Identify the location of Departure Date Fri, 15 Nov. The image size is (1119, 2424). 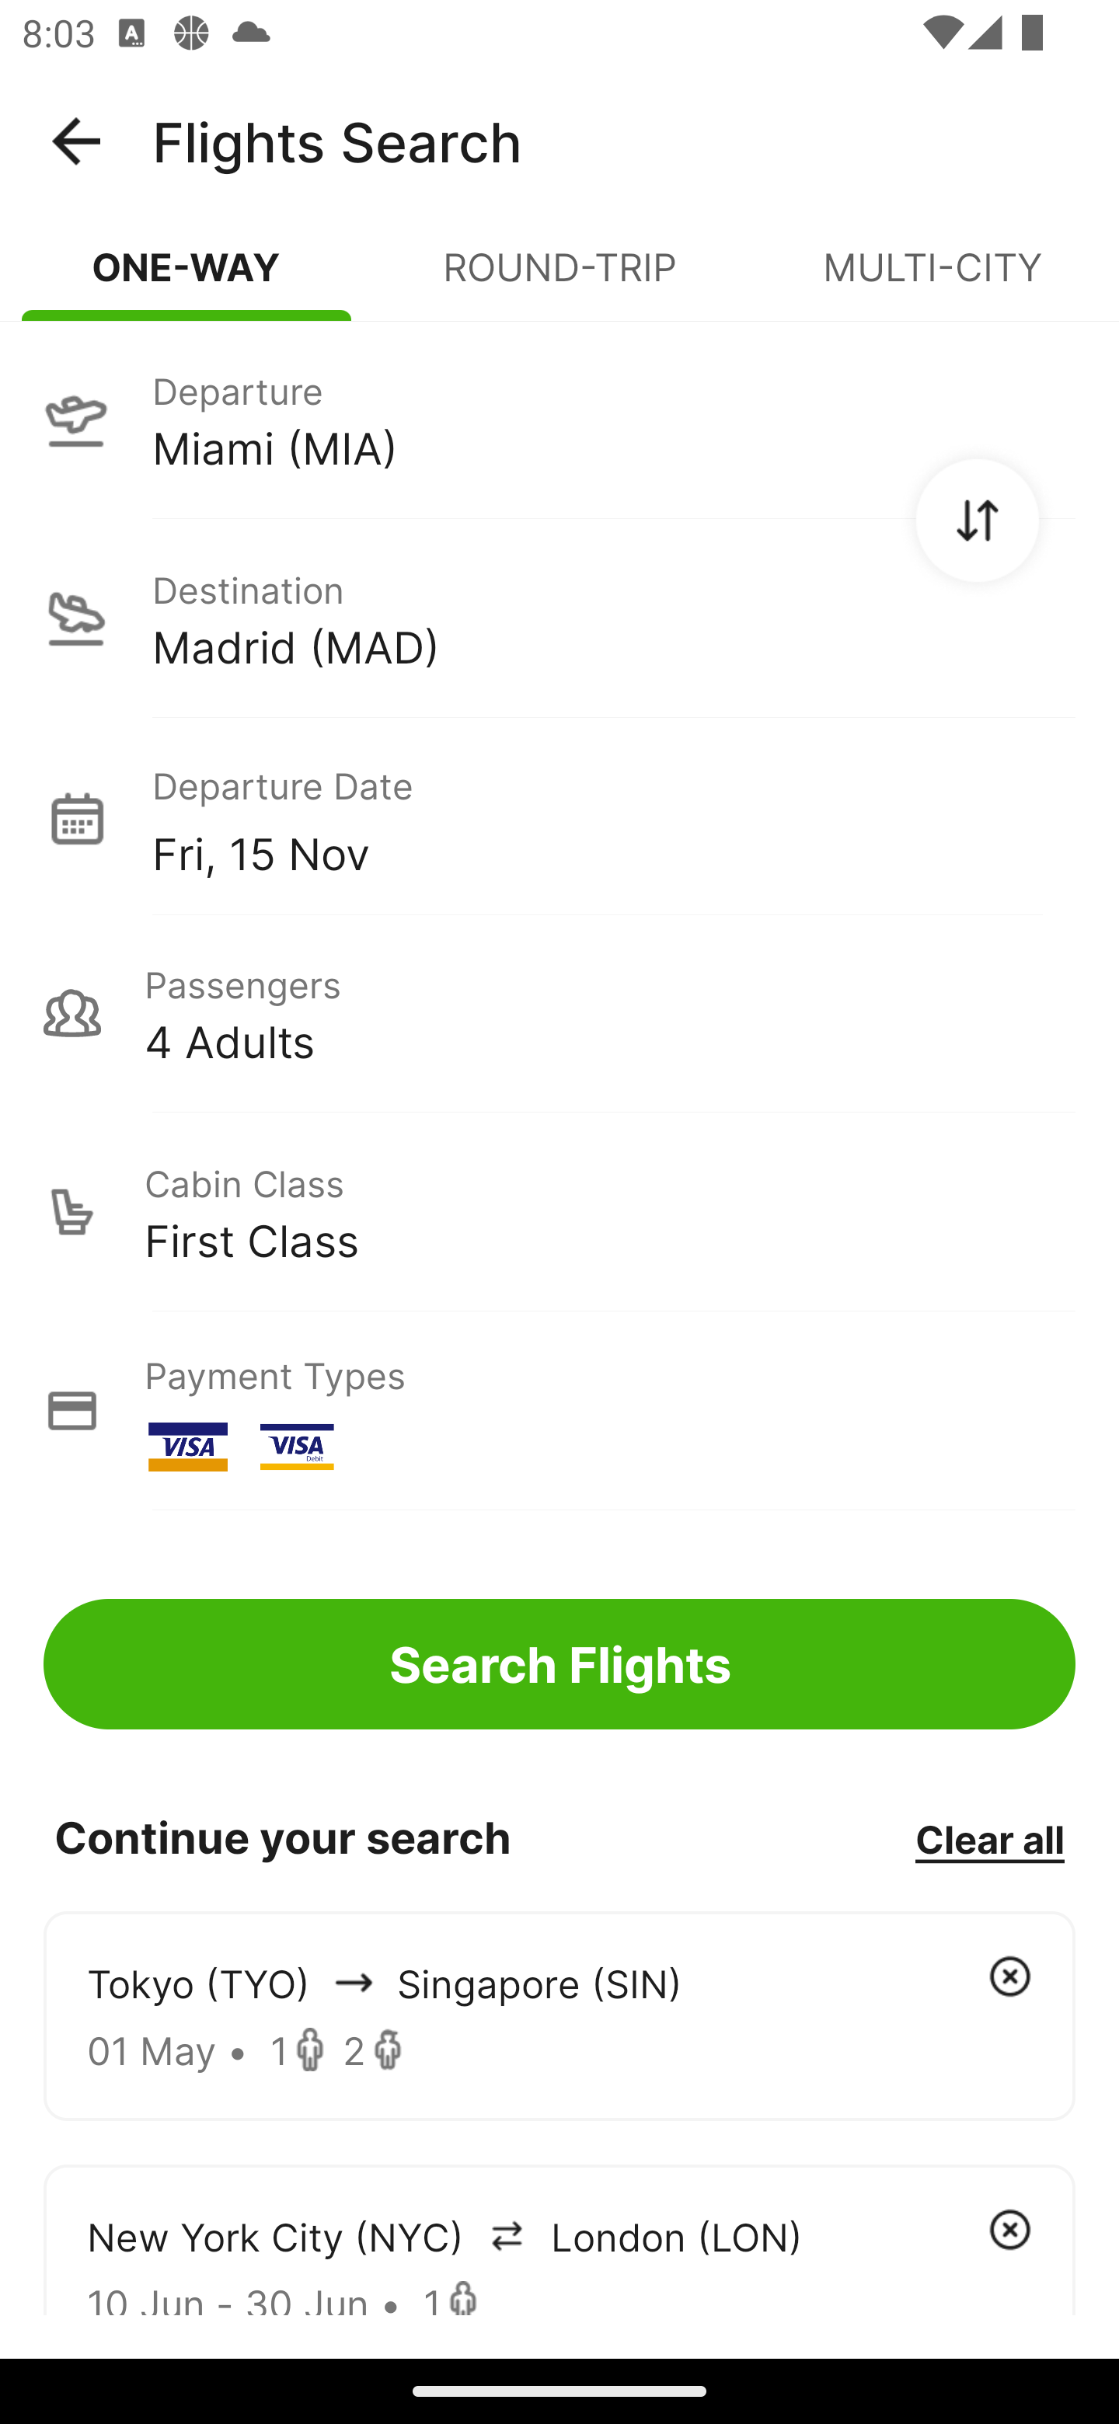
(613, 817).